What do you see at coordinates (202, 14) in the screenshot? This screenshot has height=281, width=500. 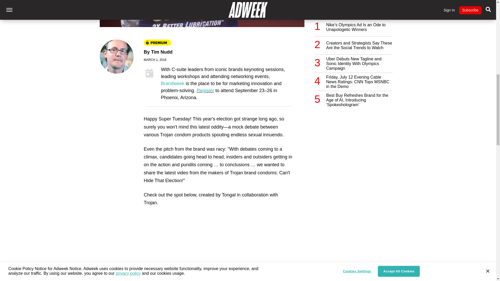 I see `trojan-debate-hed-2016.png` at bounding box center [202, 14].